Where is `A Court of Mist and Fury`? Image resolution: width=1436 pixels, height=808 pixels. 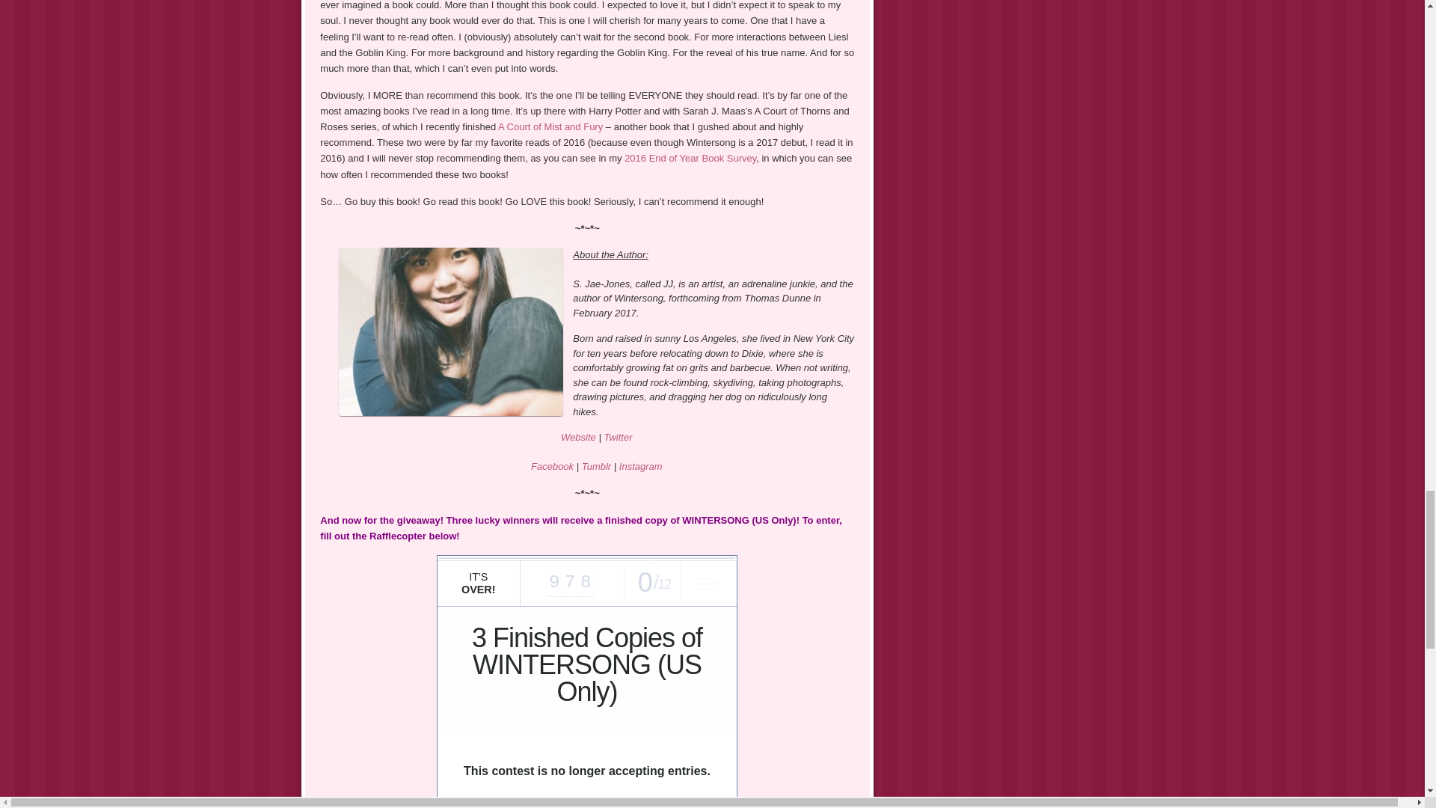 A Court of Mist and Fury is located at coordinates (550, 127).